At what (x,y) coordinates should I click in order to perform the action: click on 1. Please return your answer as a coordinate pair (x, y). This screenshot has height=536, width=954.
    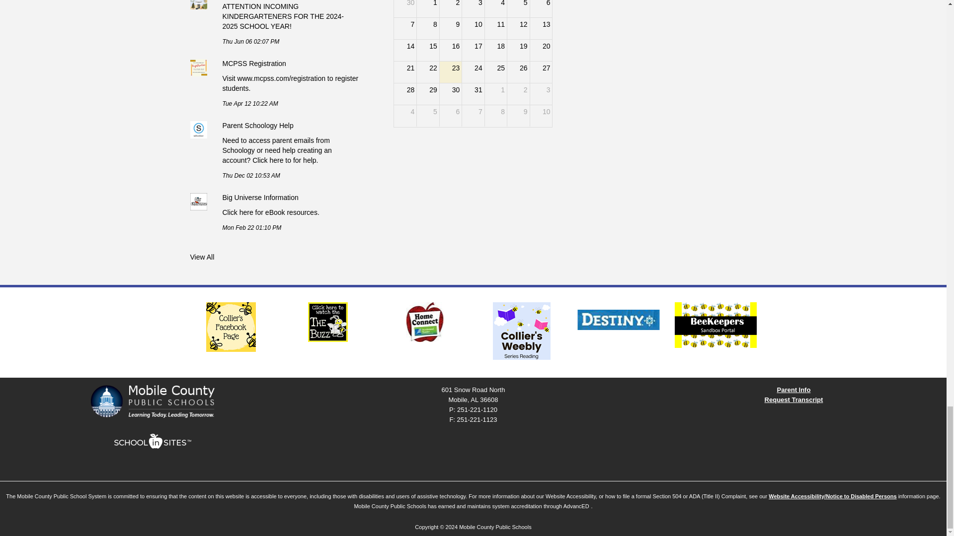
    Looking at the image, I should click on (428, 8).